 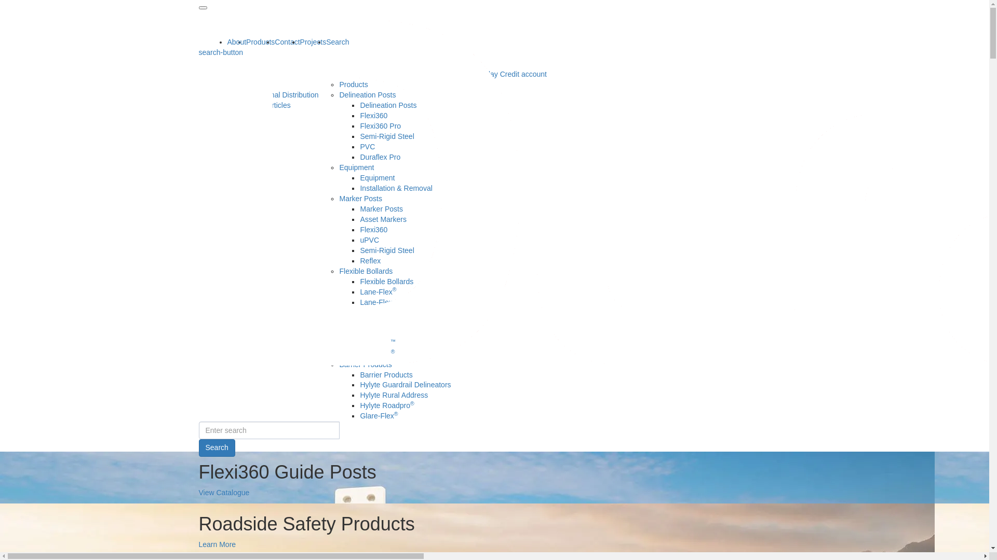 What do you see at coordinates (380, 126) in the screenshot?
I see `Flexi360 Pro` at bounding box center [380, 126].